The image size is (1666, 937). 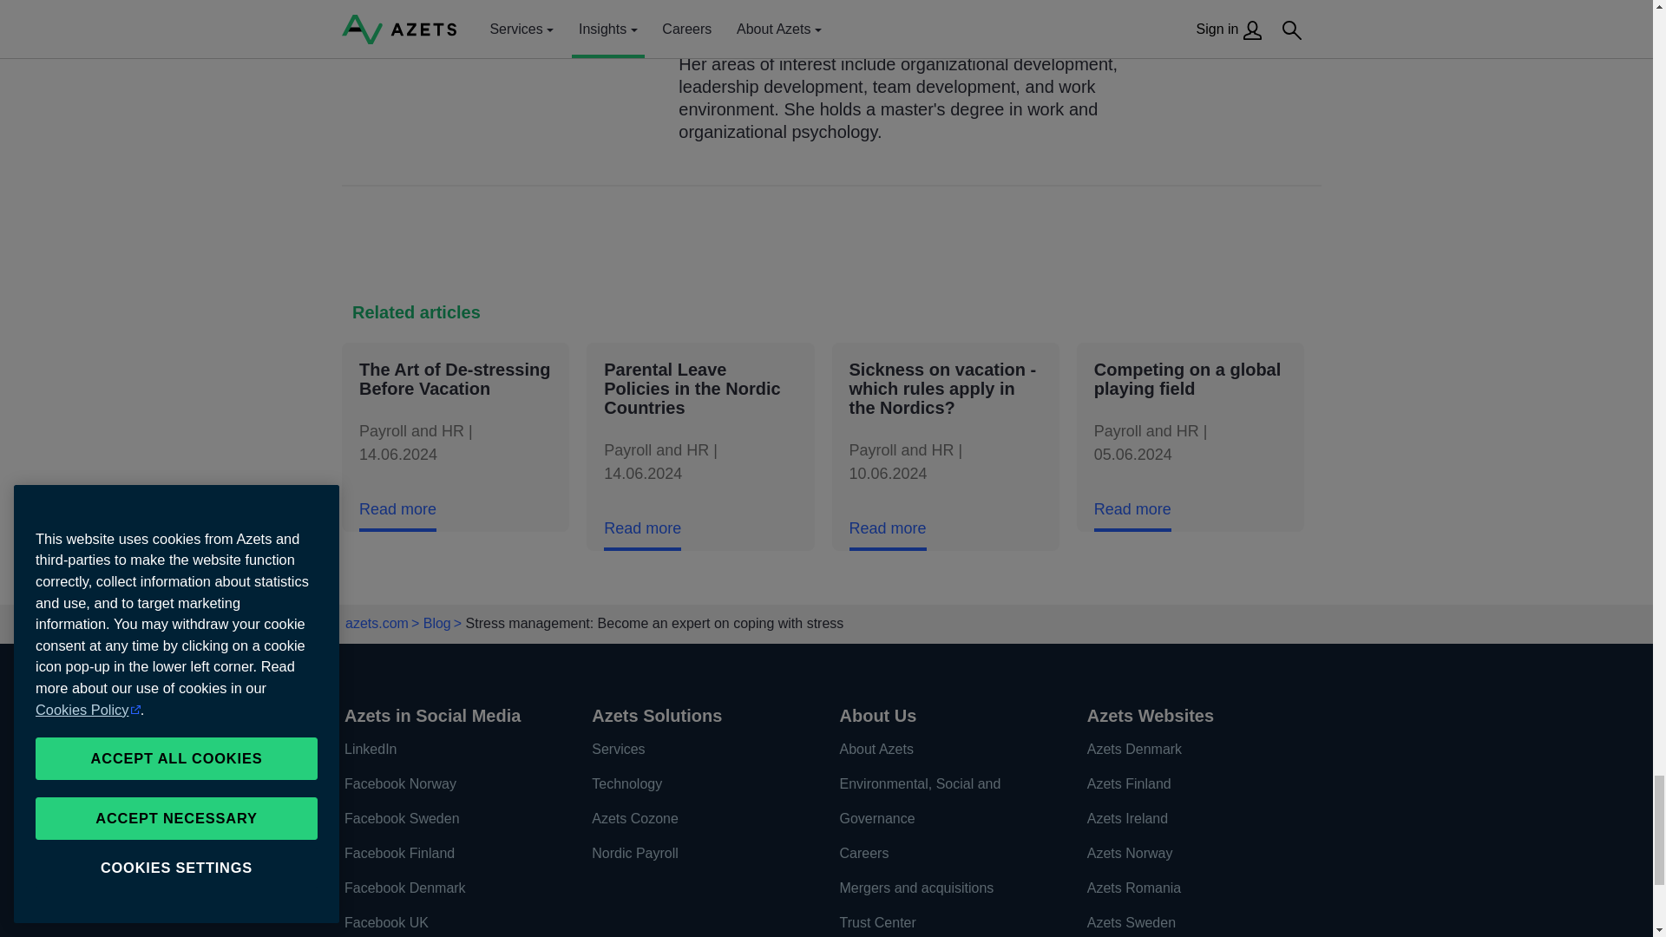 What do you see at coordinates (697, 750) in the screenshot?
I see `Services` at bounding box center [697, 750].